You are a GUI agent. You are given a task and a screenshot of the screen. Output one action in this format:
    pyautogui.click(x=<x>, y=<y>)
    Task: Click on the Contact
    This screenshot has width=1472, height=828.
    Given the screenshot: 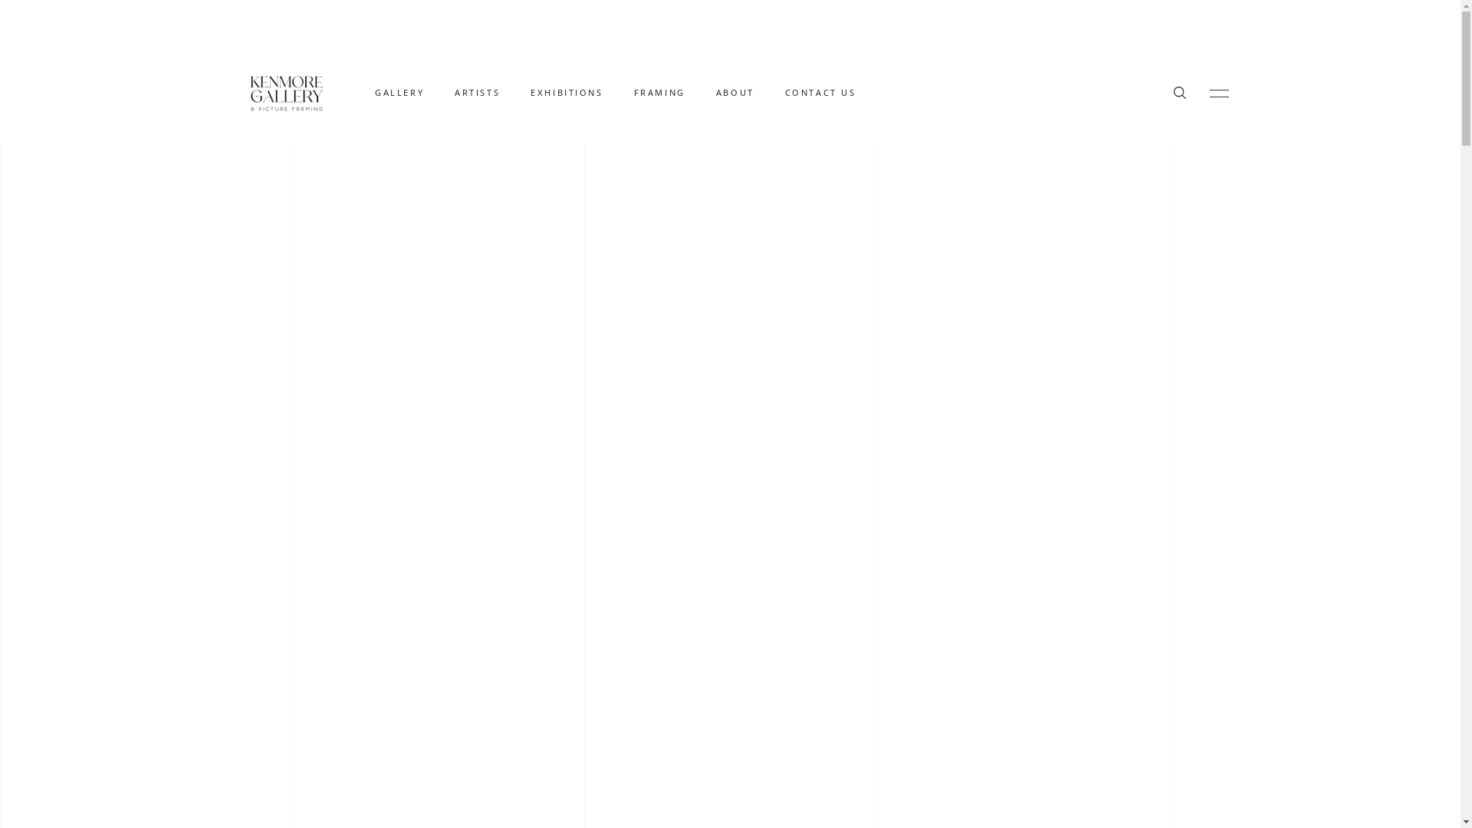 What is the action you would take?
    pyautogui.click(x=506, y=604)
    